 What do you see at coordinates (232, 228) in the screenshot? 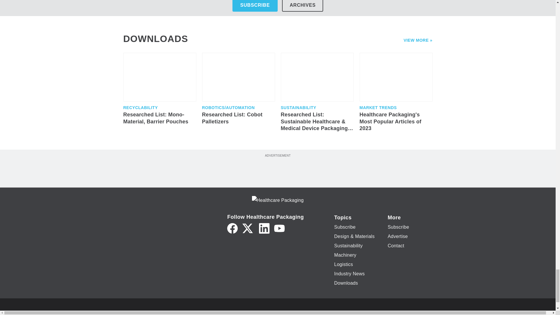
I see `Facebook icon` at bounding box center [232, 228].